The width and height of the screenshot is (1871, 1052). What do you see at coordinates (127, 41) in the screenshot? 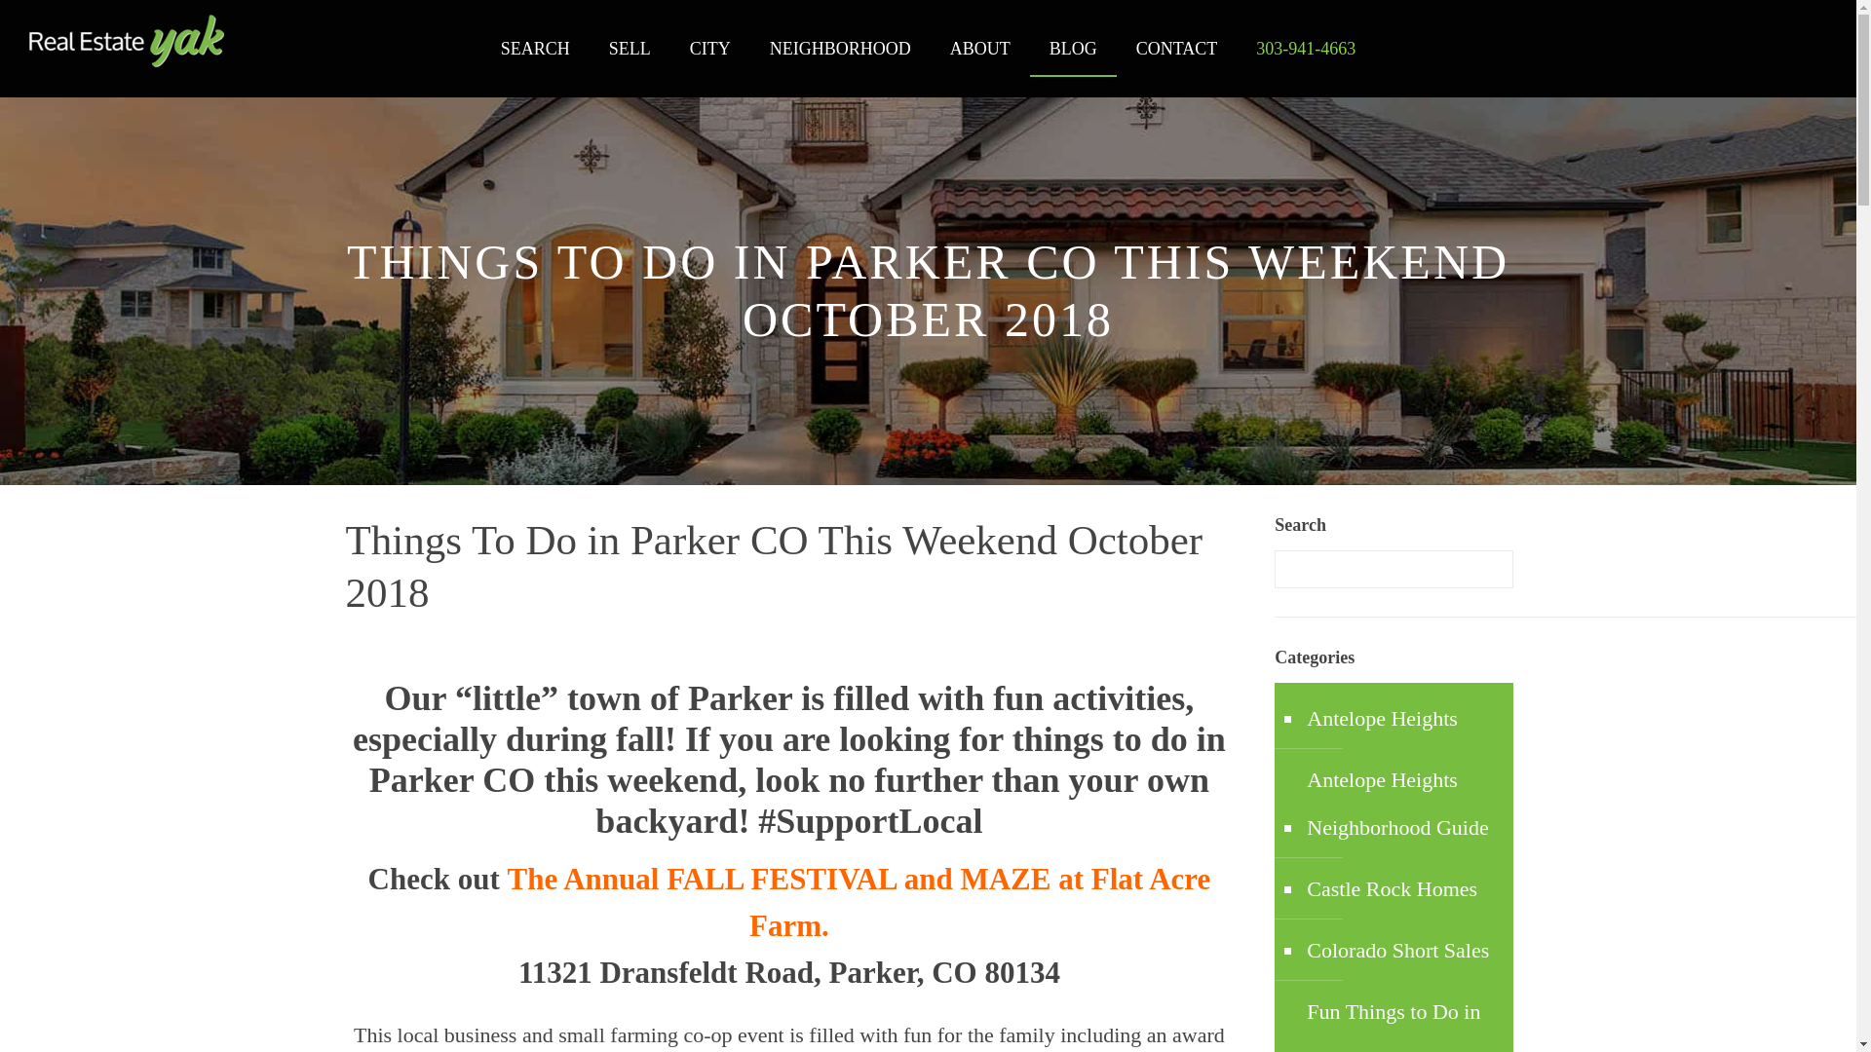
I see `Discover luxury living in Parker, Colorado` at bounding box center [127, 41].